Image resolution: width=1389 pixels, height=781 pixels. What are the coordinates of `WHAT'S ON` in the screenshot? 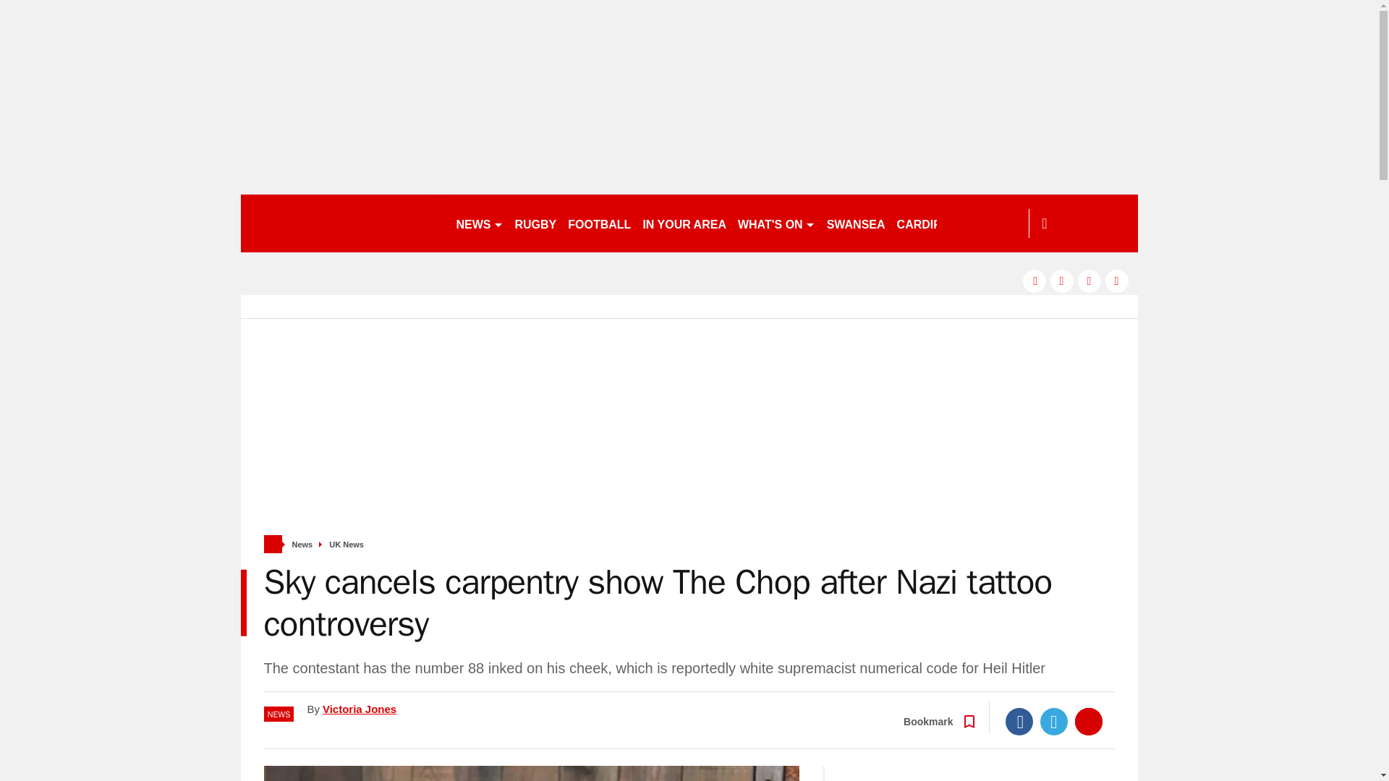 It's located at (776, 223).